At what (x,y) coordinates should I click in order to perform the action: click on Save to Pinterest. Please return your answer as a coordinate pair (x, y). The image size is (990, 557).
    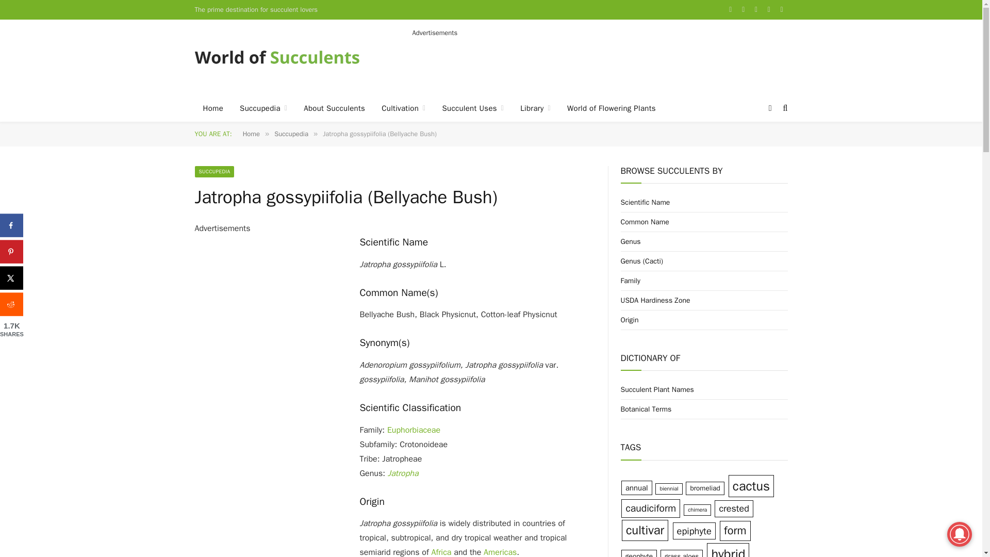
    Looking at the image, I should click on (11, 252).